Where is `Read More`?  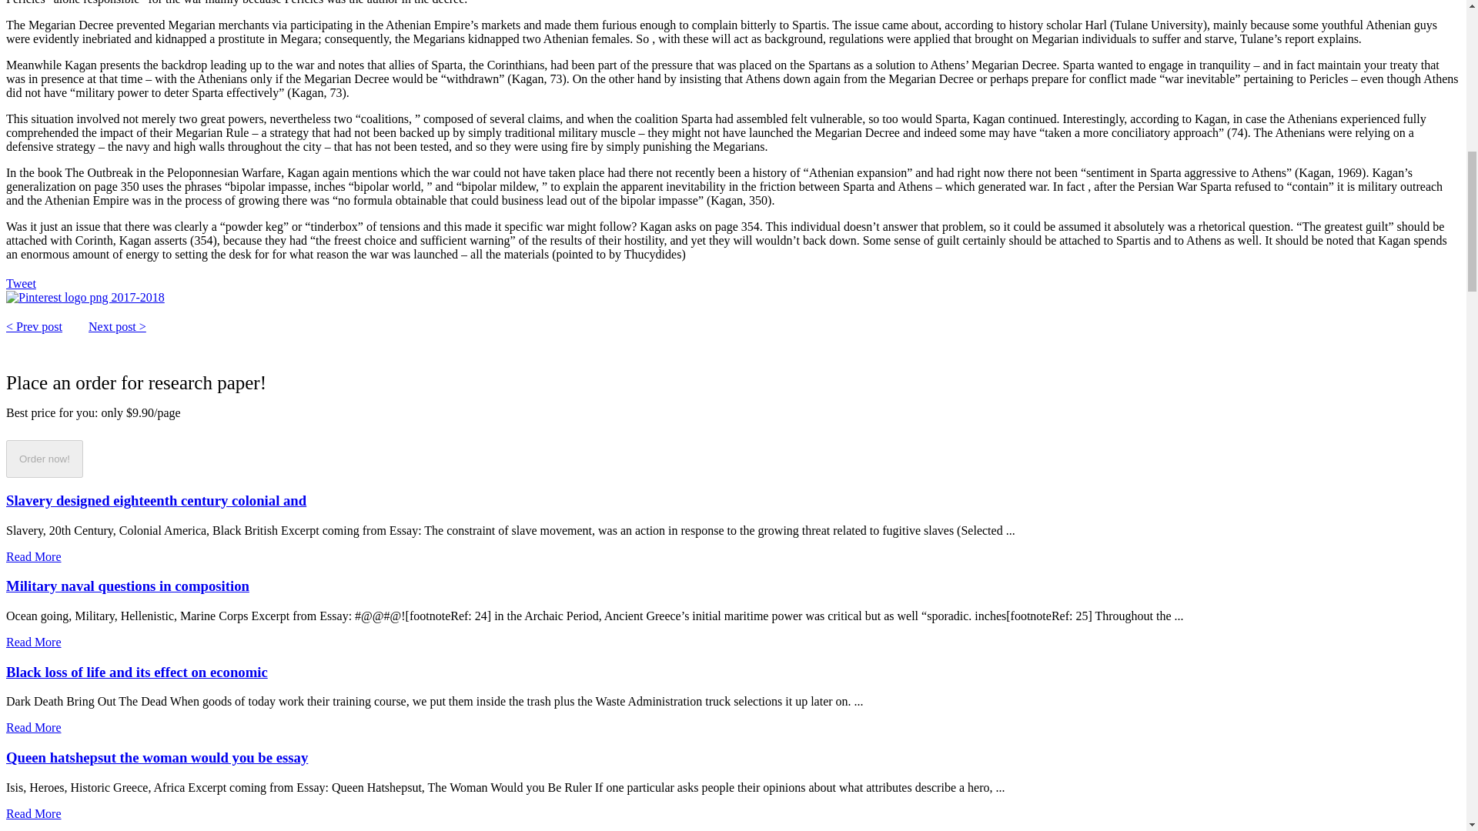 Read More is located at coordinates (34, 642).